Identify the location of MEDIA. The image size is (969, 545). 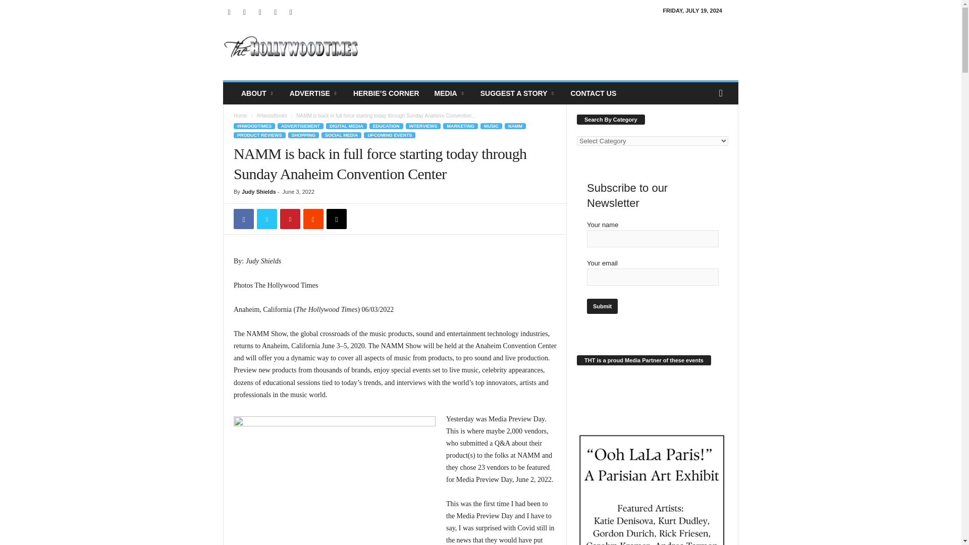
(450, 93).